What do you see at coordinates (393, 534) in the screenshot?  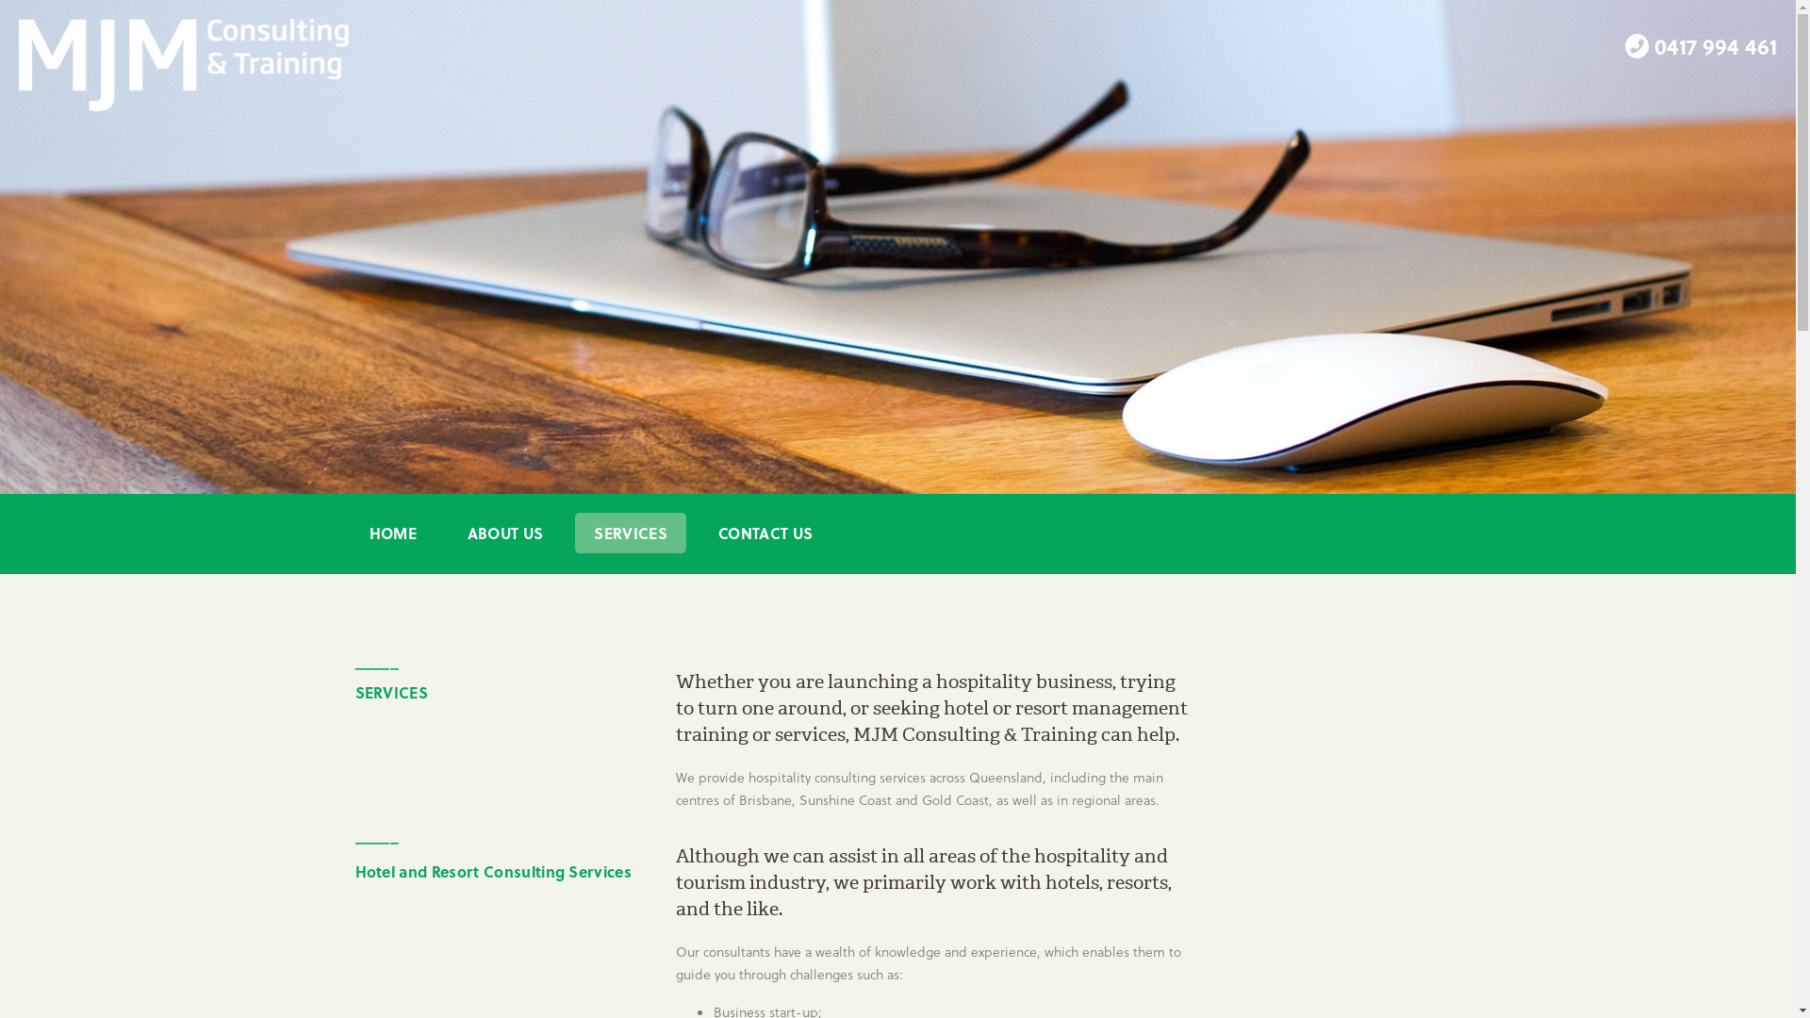 I see `HOME` at bounding box center [393, 534].